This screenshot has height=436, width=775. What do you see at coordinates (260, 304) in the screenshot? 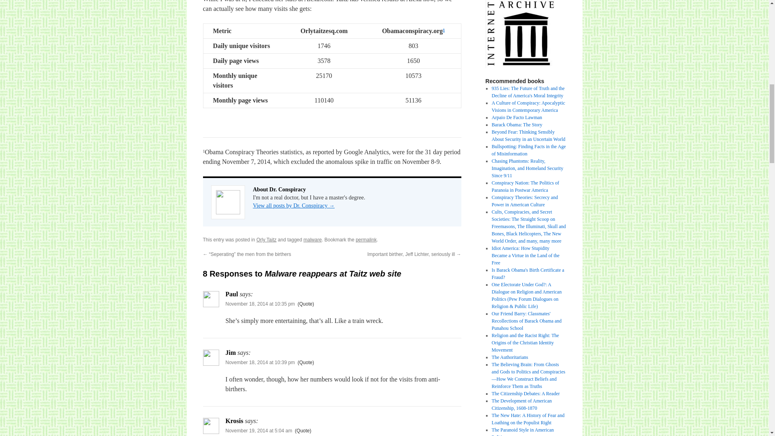
I see `November 18, 2014 at 10:35 pm` at bounding box center [260, 304].